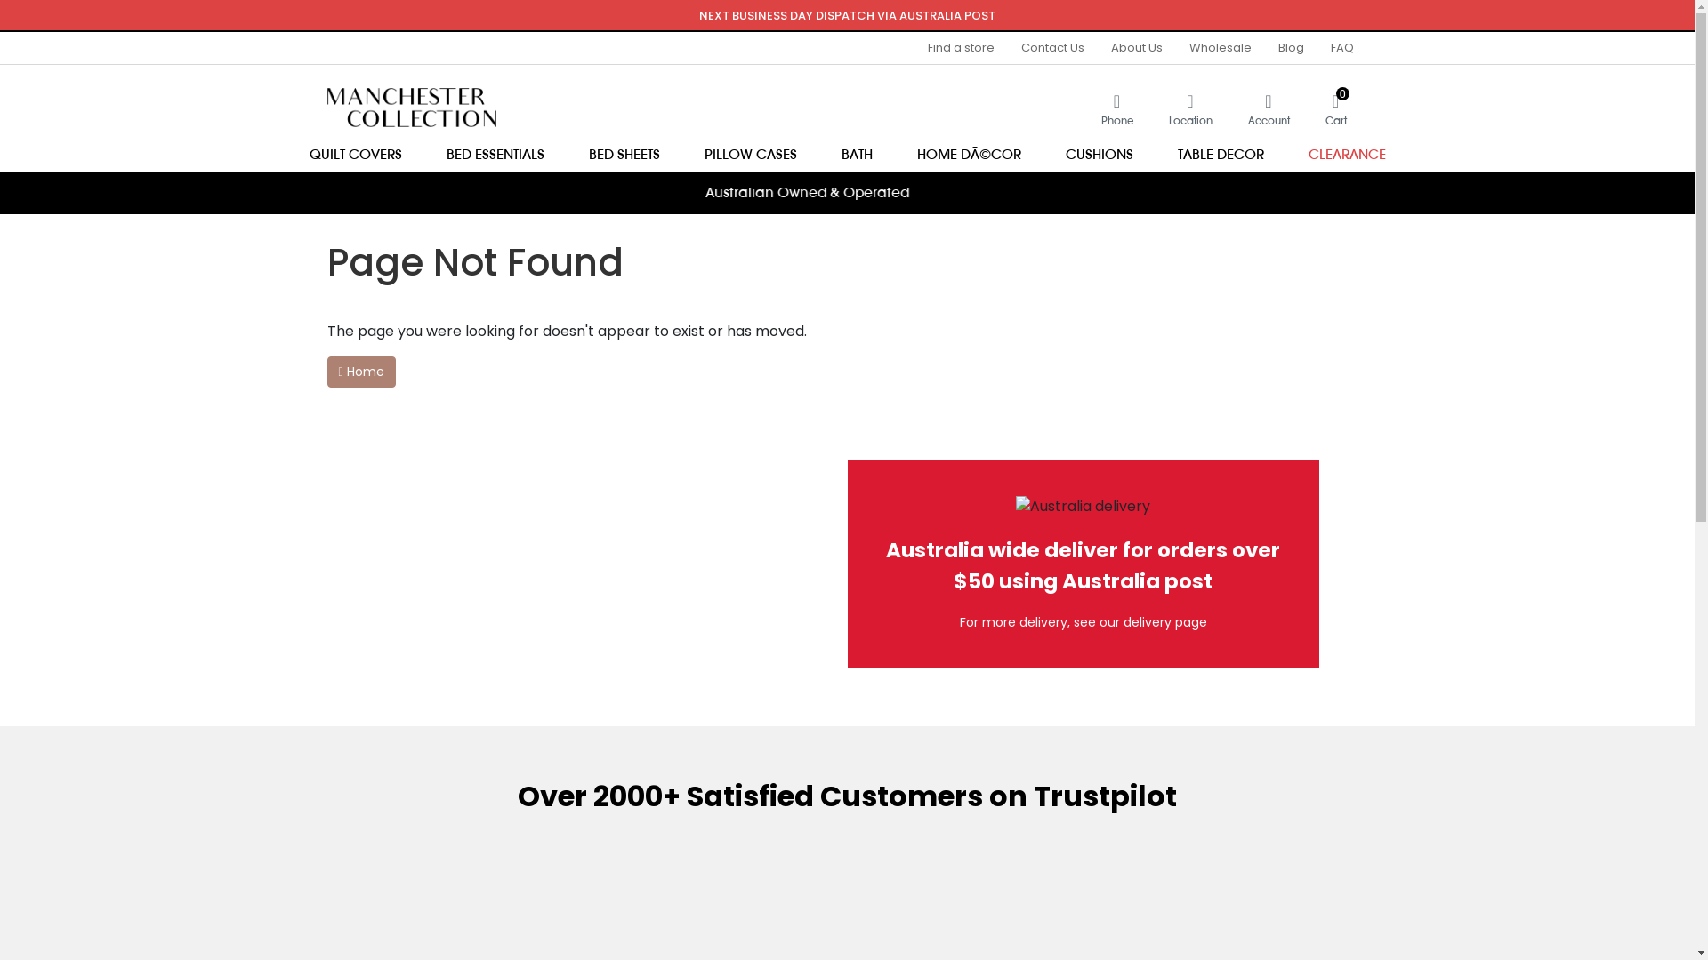 This screenshot has width=1708, height=960. What do you see at coordinates (847, 231) in the screenshot?
I see `Customer reviews powered by Trustpilot` at bounding box center [847, 231].